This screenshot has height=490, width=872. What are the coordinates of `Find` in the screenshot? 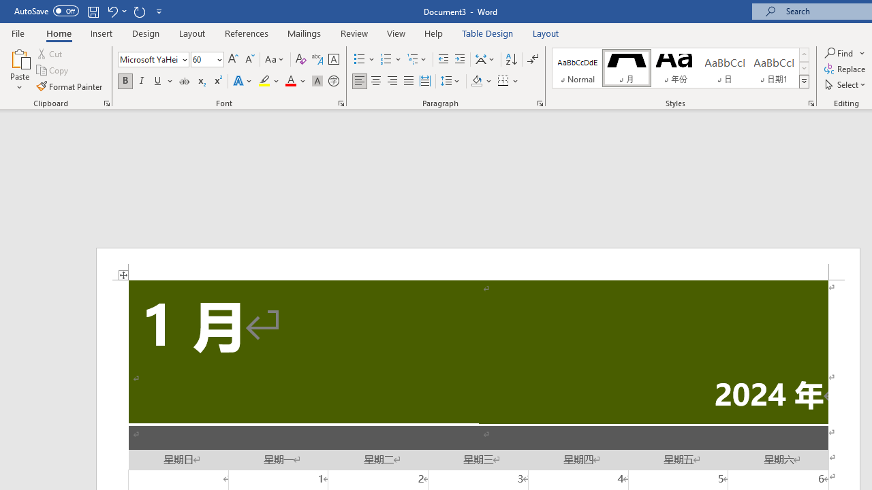 It's located at (845, 53).